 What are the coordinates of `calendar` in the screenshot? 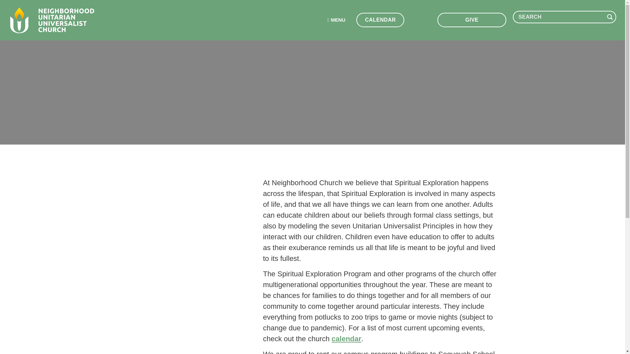 It's located at (346, 339).